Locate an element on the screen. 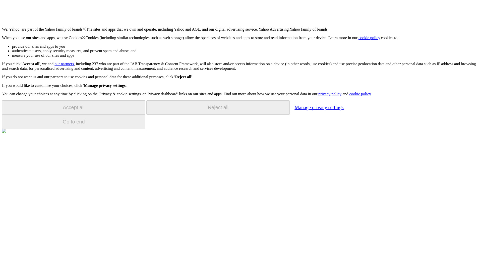  our partners is located at coordinates (64, 64).